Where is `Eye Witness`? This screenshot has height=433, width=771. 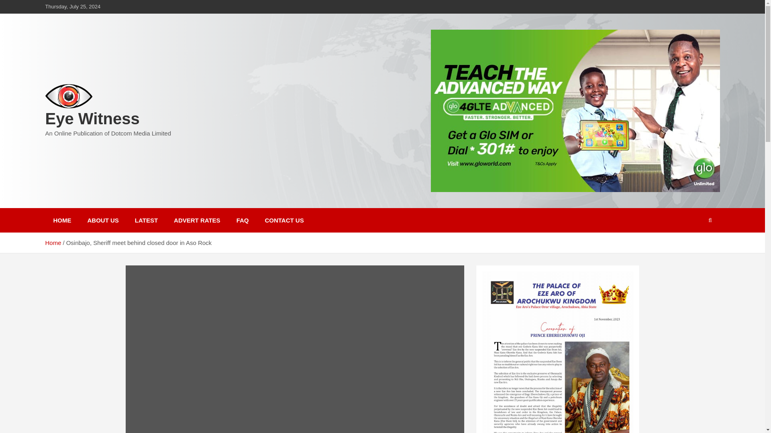 Eye Witness is located at coordinates (92, 119).